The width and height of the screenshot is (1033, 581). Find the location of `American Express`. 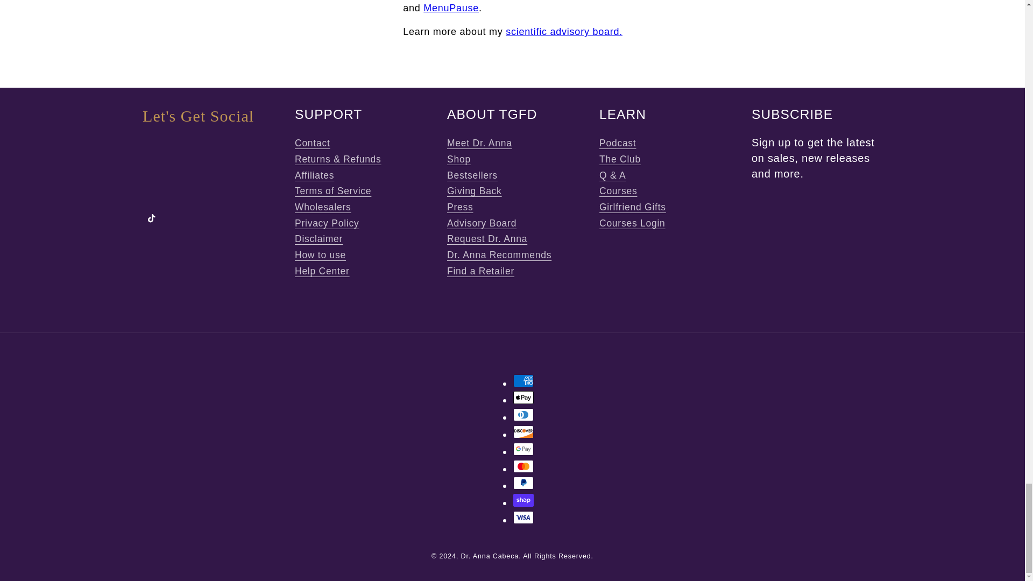

American Express is located at coordinates (523, 381).